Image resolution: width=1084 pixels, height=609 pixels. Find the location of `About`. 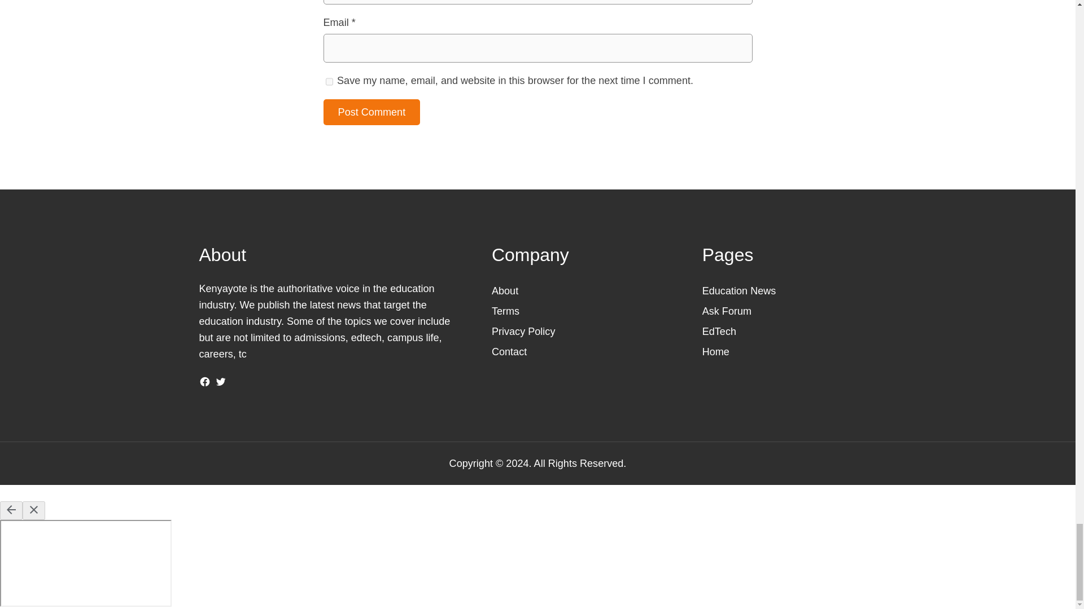

About is located at coordinates (505, 291).